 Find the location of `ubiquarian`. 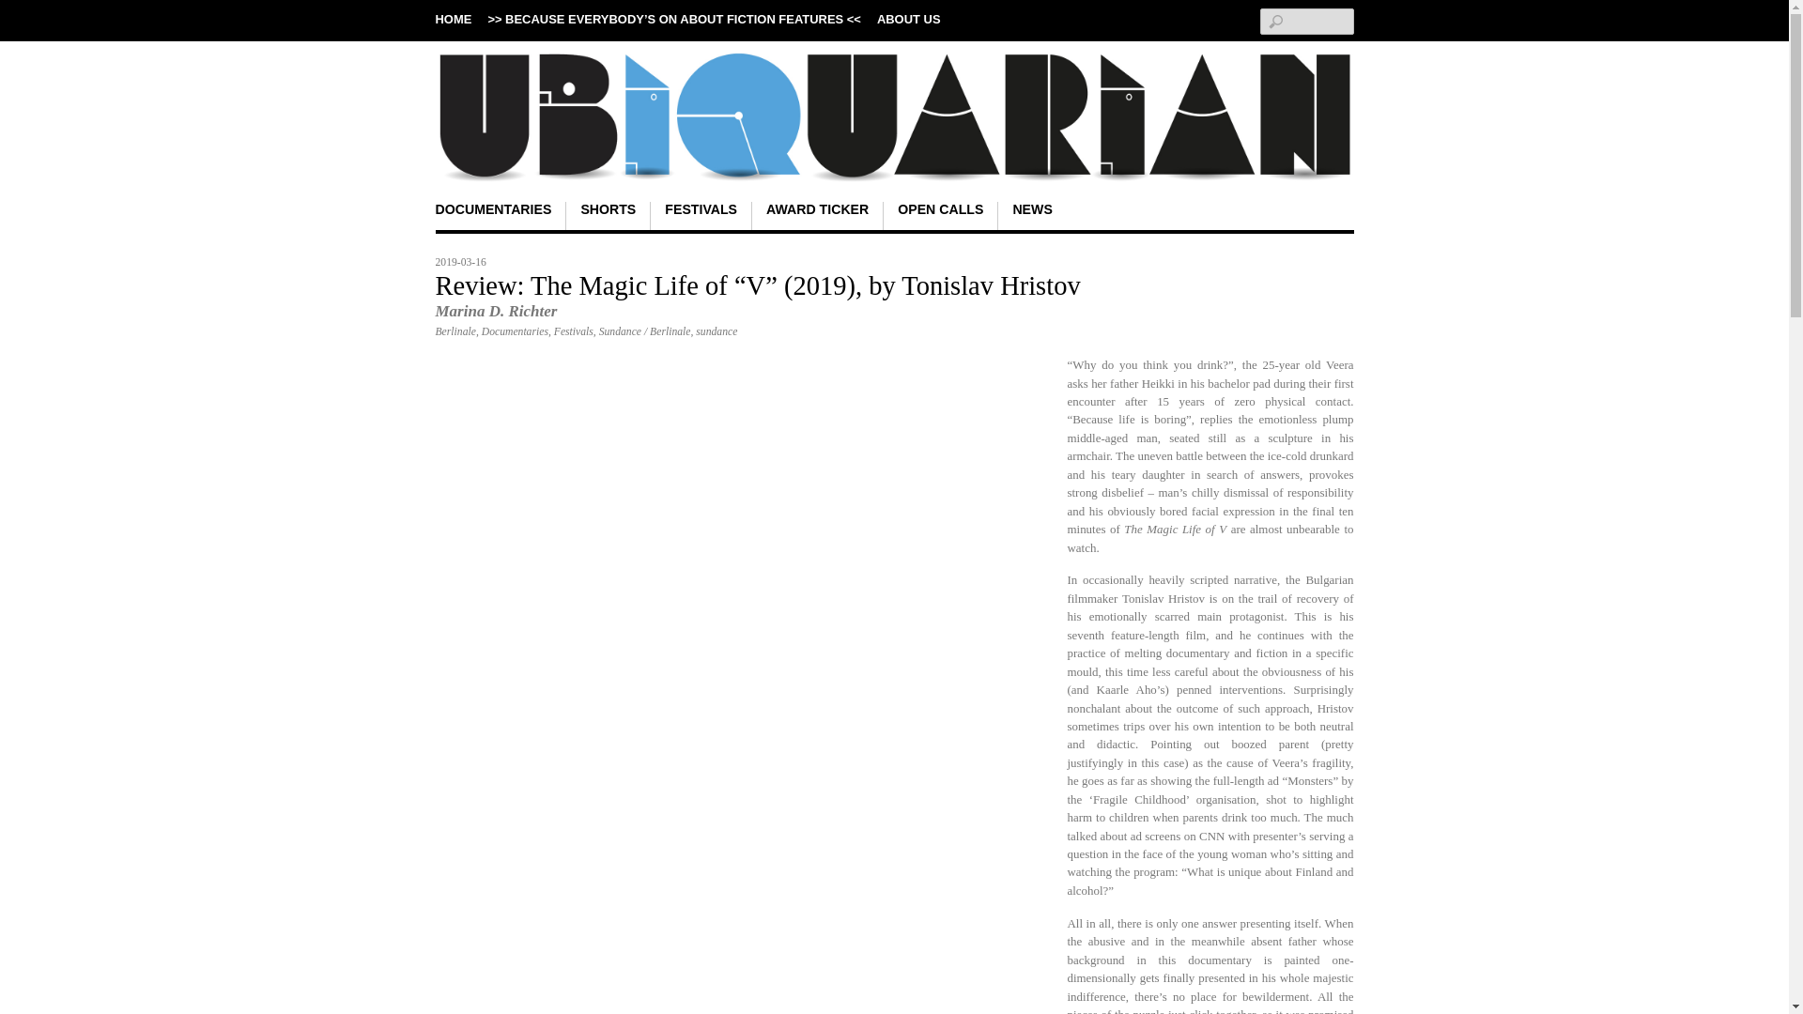

ubiquarian is located at coordinates (894, 151).